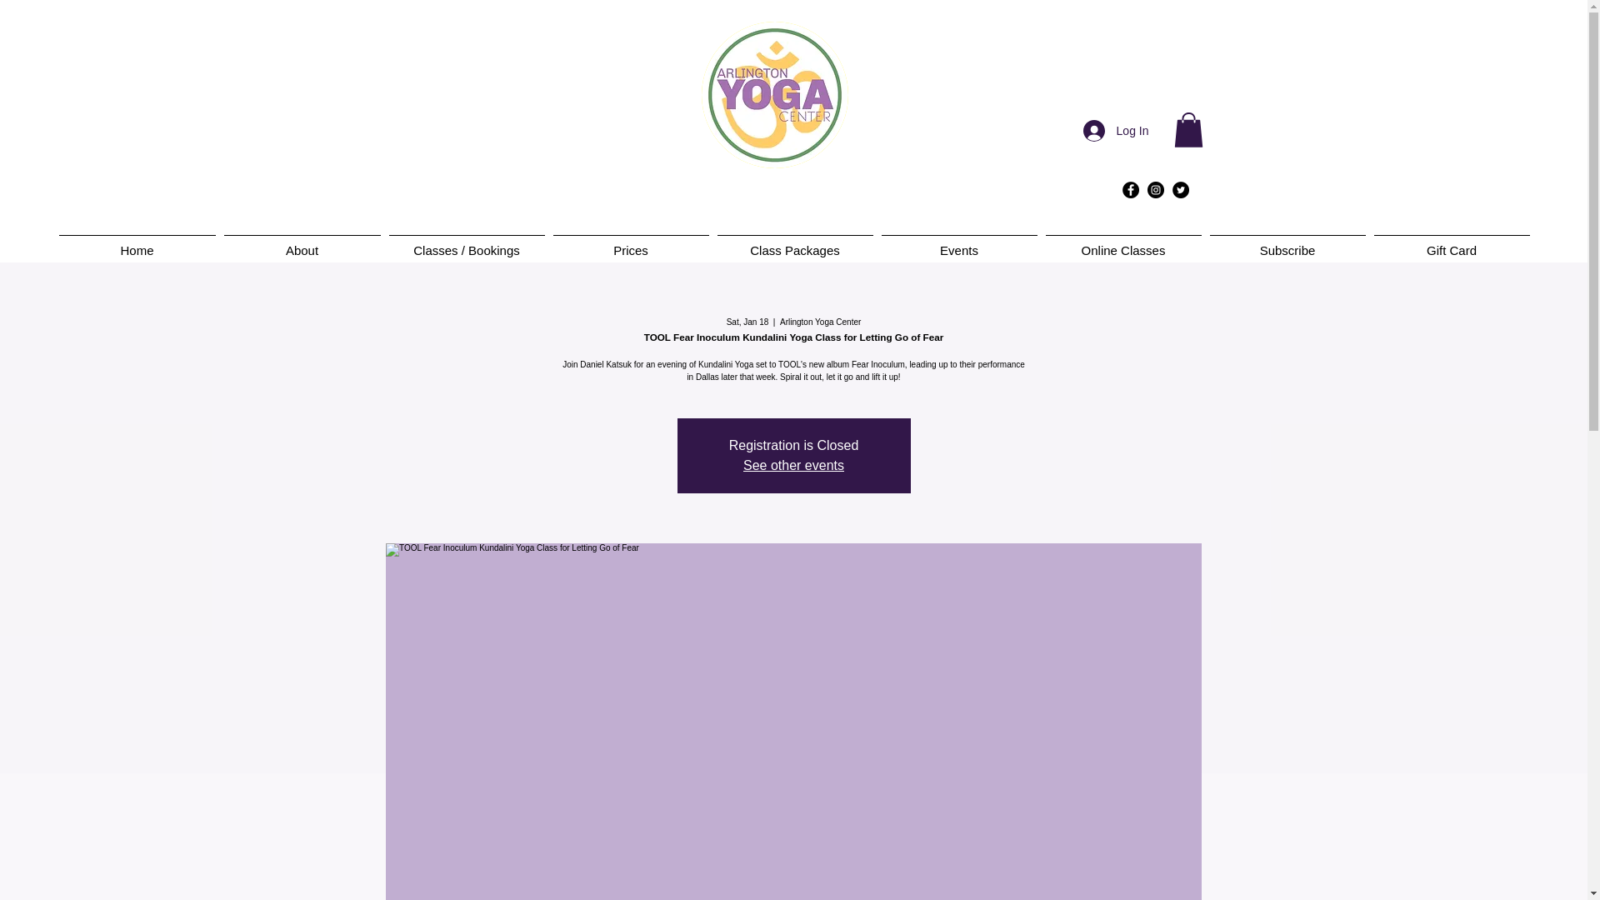 Image resolution: width=1600 pixels, height=900 pixels. I want to click on Online Classes, so click(1123, 243).